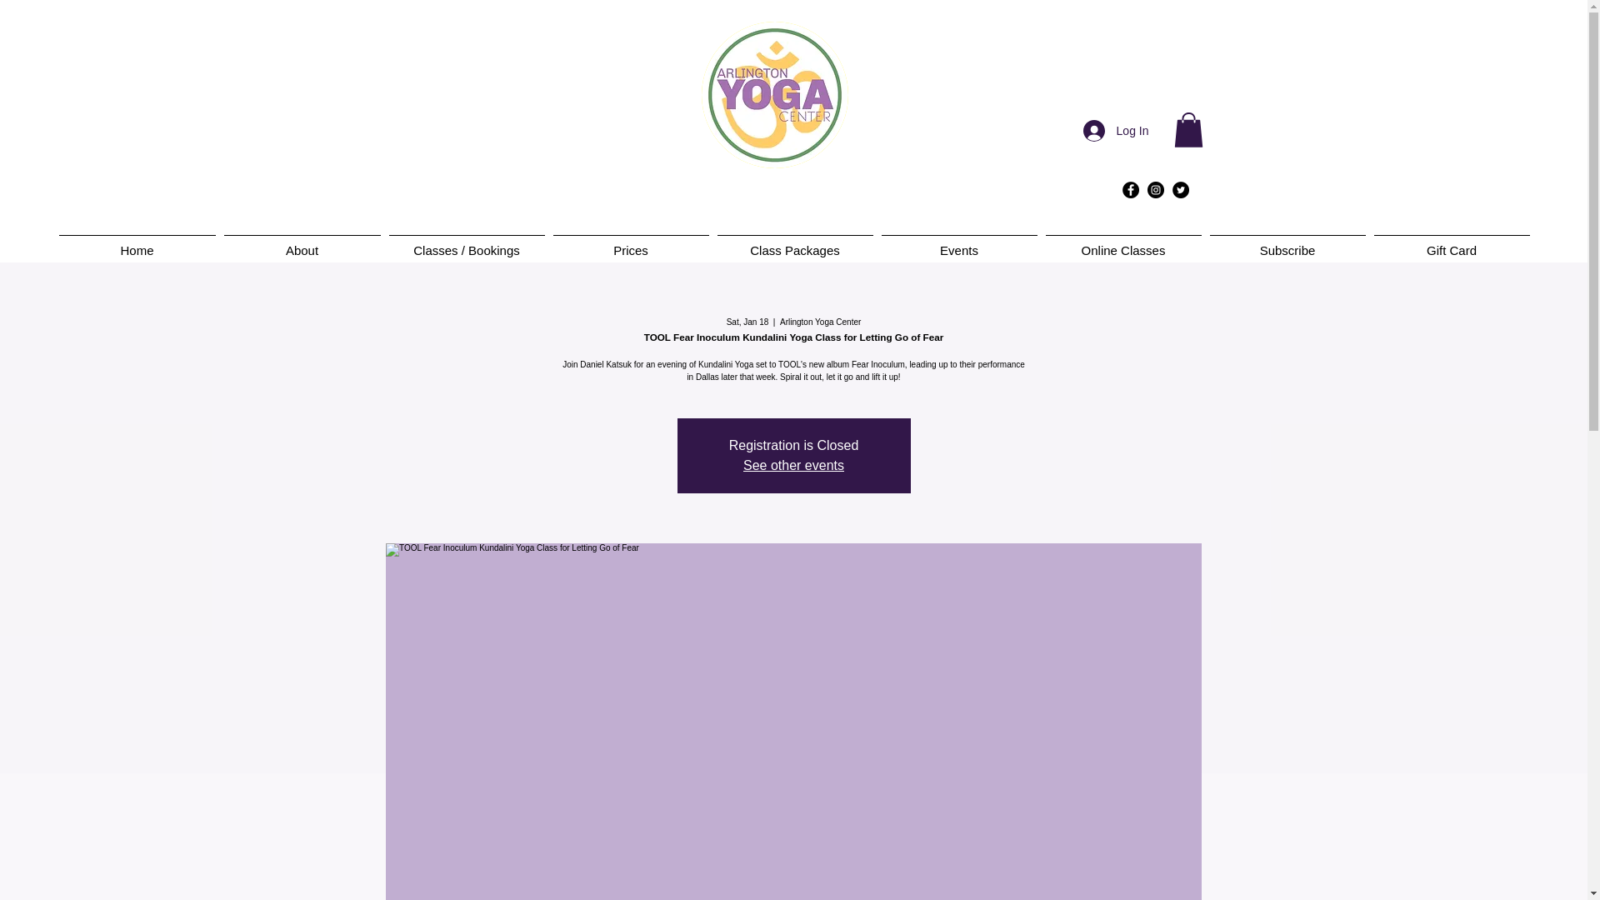 Image resolution: width=1600 pixels, height=900 pixels. I want to click on Online Classes, so click(1123, 243).